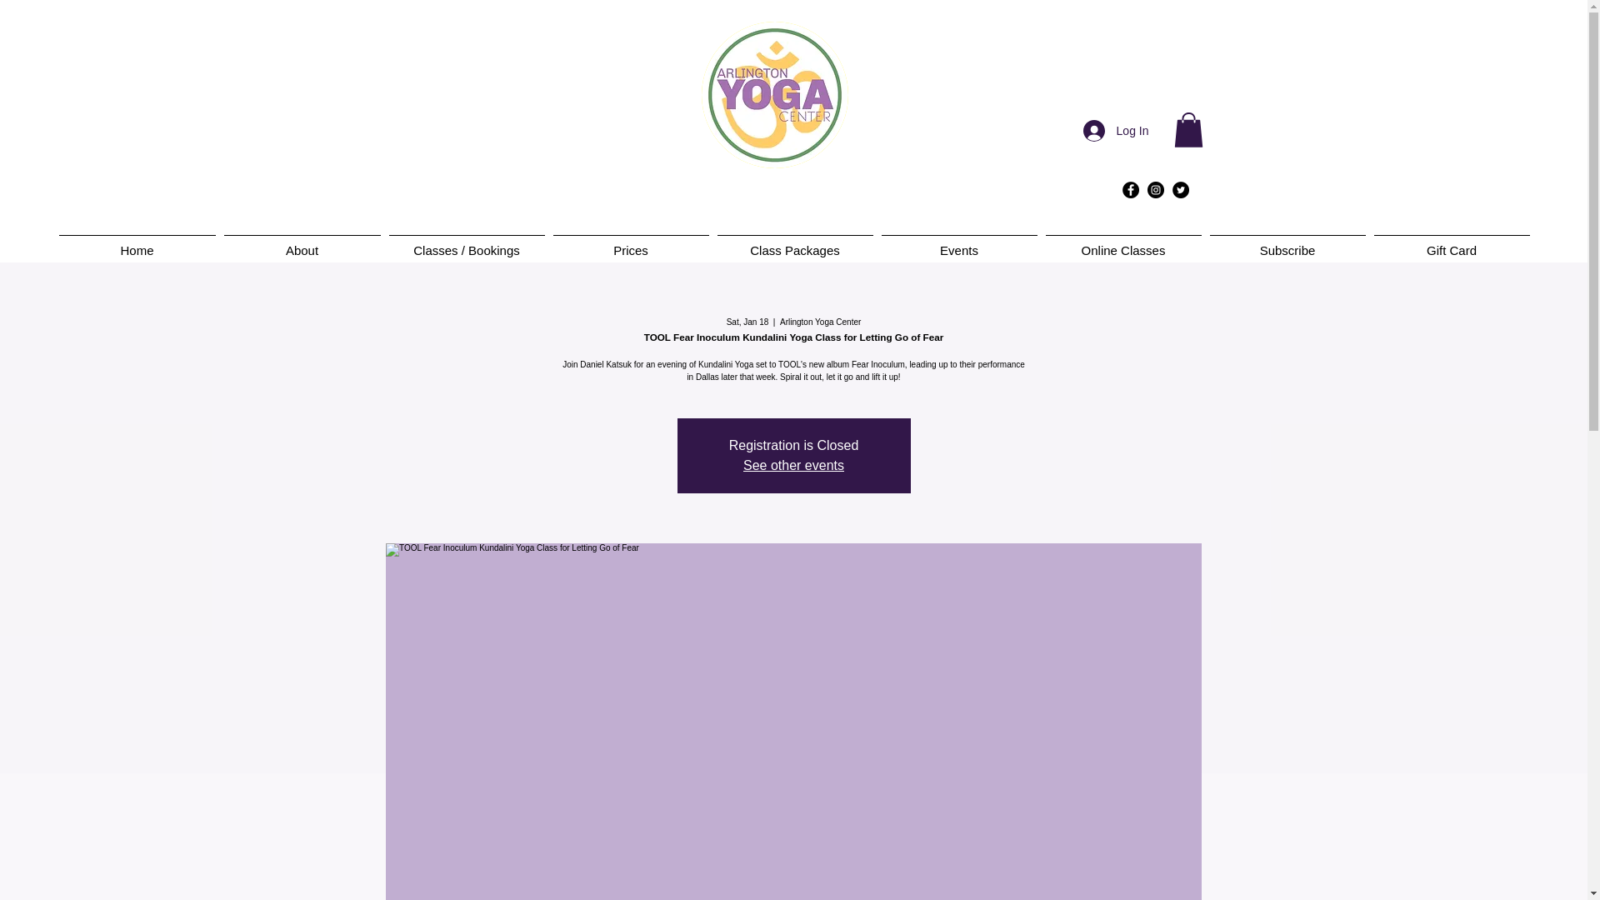 Image resolution: width=1600 pixels, height=900 pixels. I want to click on Online Classes, so click(1123, 243).